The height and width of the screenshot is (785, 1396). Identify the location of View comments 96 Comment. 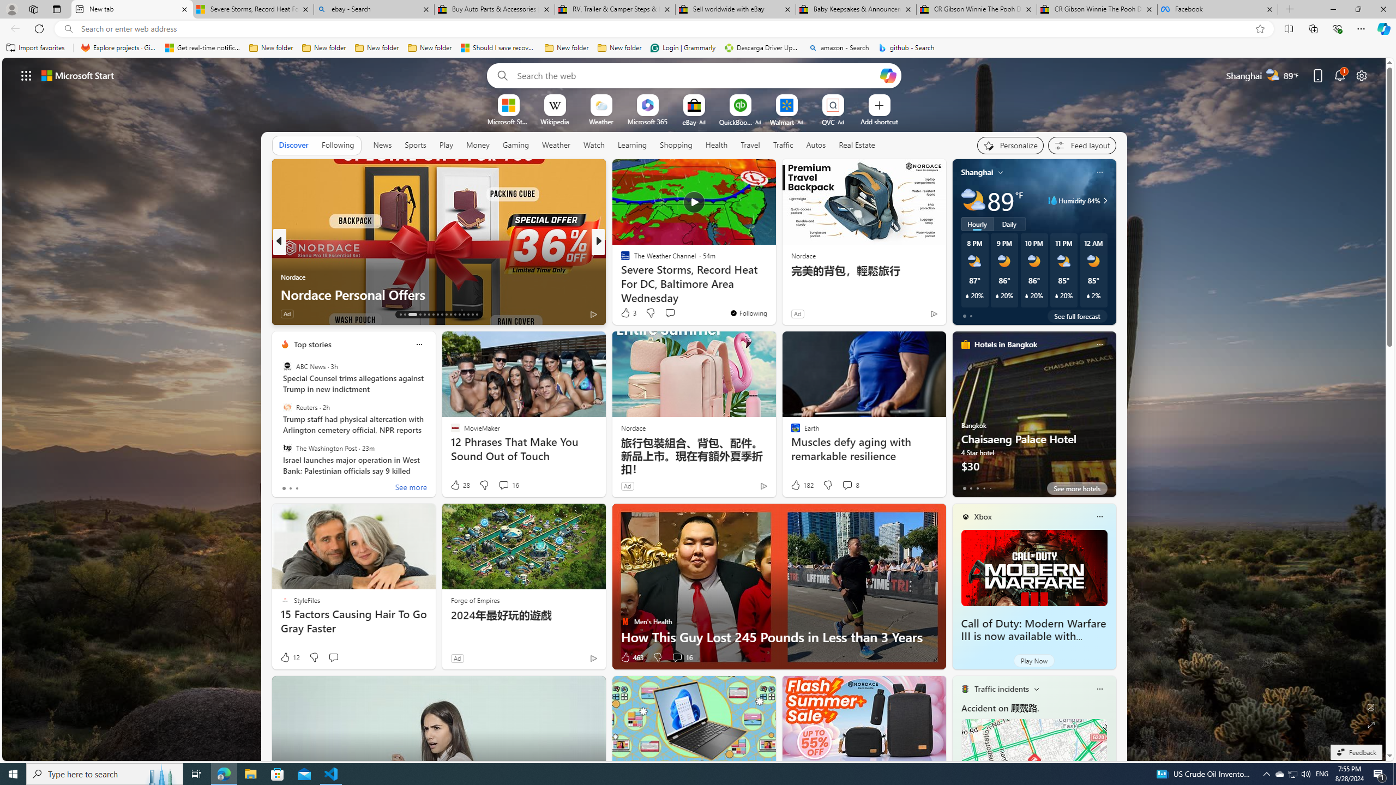
(678, 314).